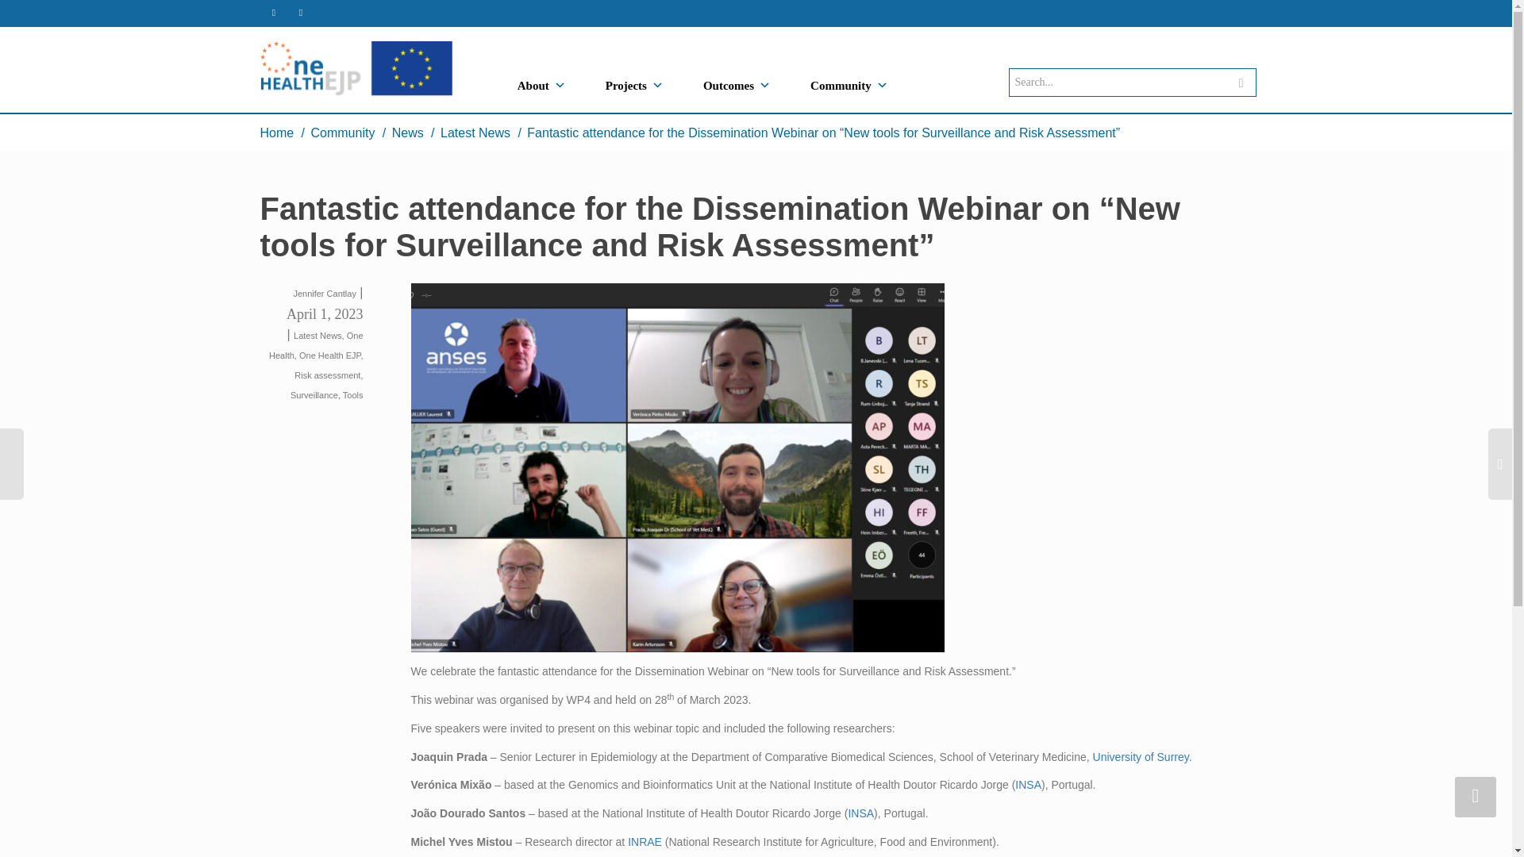 The image size is (1524, 857). Describe the element at coordinates (324, 294) in the screenshot. I see `View all POSTS by Jennifer Cantlay` at that location.